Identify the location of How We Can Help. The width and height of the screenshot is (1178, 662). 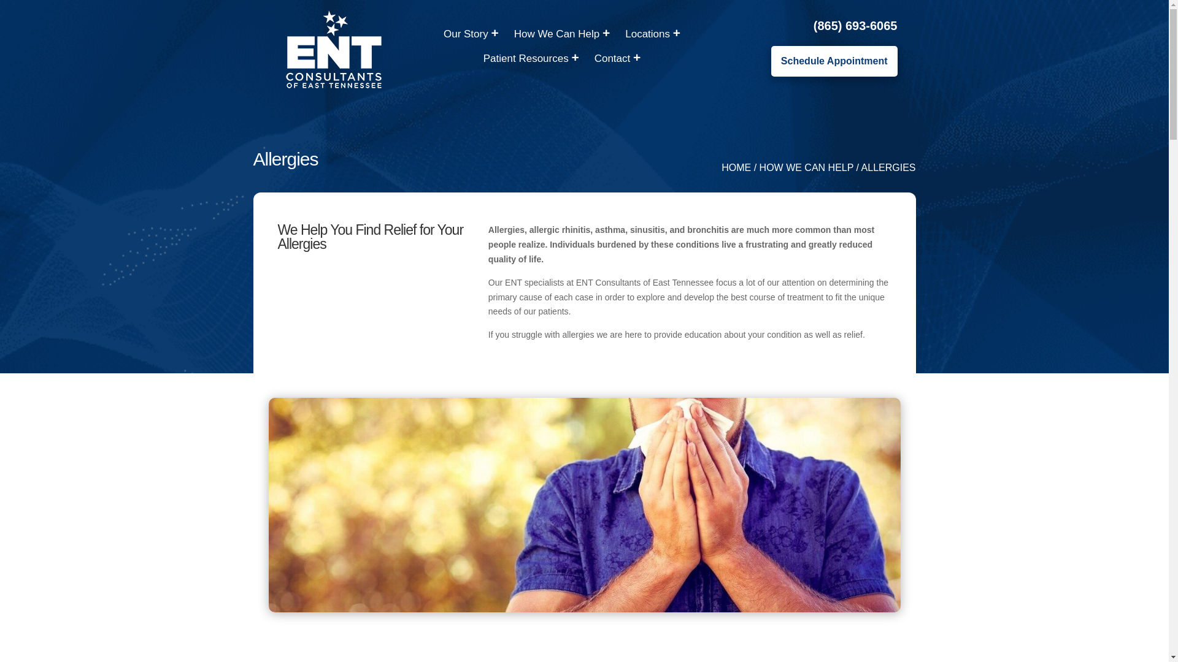
(563, 36).